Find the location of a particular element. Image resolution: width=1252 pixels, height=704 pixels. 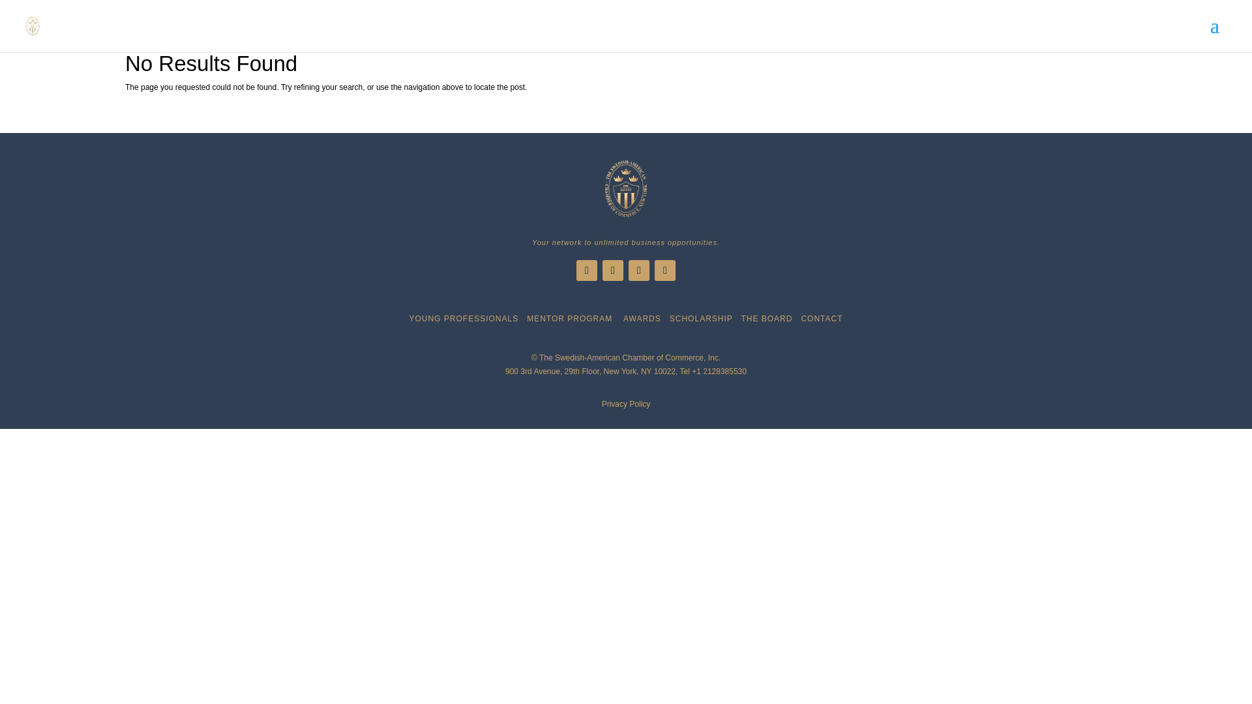

YOUNG PROFESSIONALS is located at coordinates (463, 318).